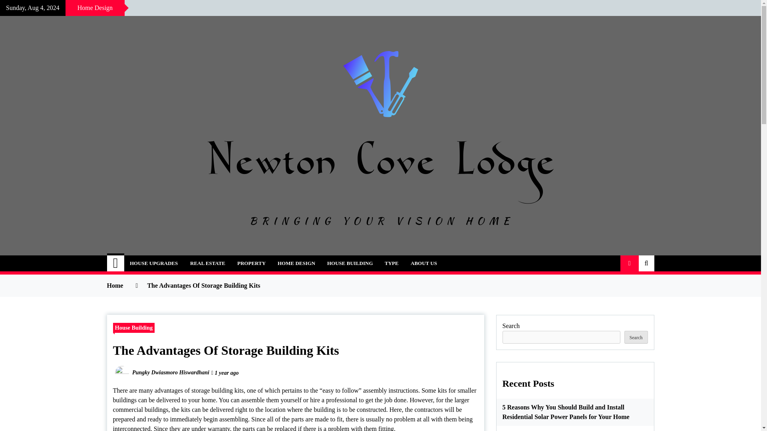  What do you see at coordinates (187, 259) in the screenshot?
I see `Newton Cove Lodge` at bounding box center [187, 259].